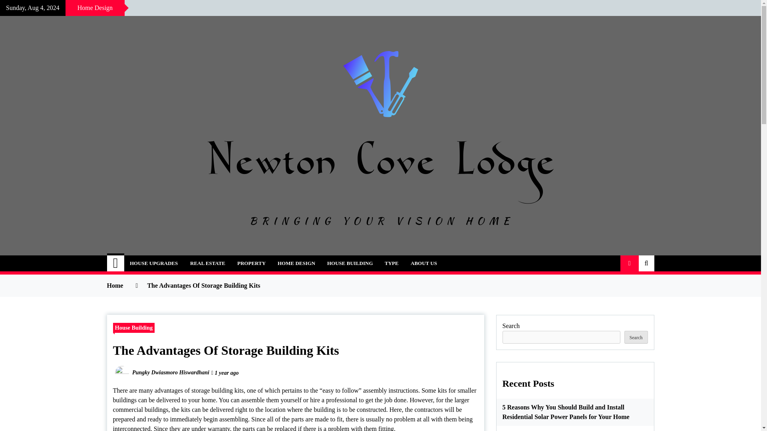  What do you see at coordinates (187, 259) in the screenshot?
I see `Newton Cove Lodge` at bounding box center [187, 259].